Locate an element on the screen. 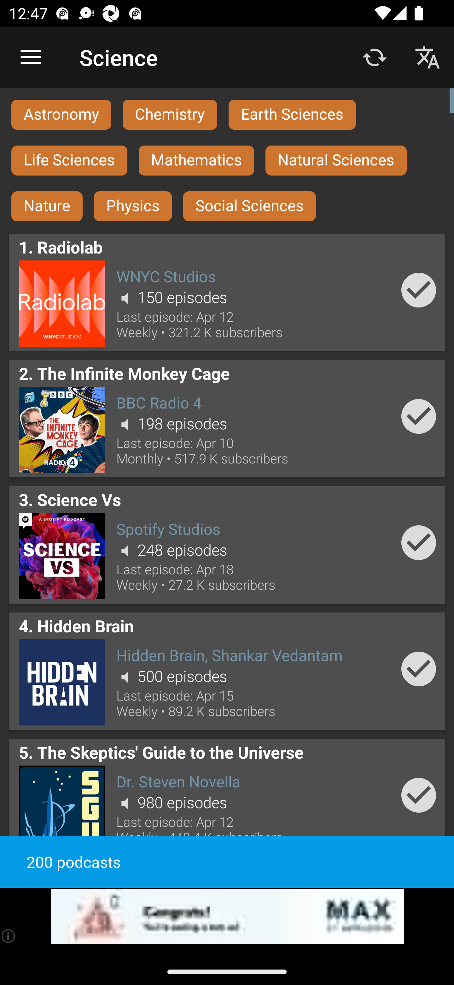 This screenshot has width=454, height=985. Chemistry is located at coordinates (170, 115).